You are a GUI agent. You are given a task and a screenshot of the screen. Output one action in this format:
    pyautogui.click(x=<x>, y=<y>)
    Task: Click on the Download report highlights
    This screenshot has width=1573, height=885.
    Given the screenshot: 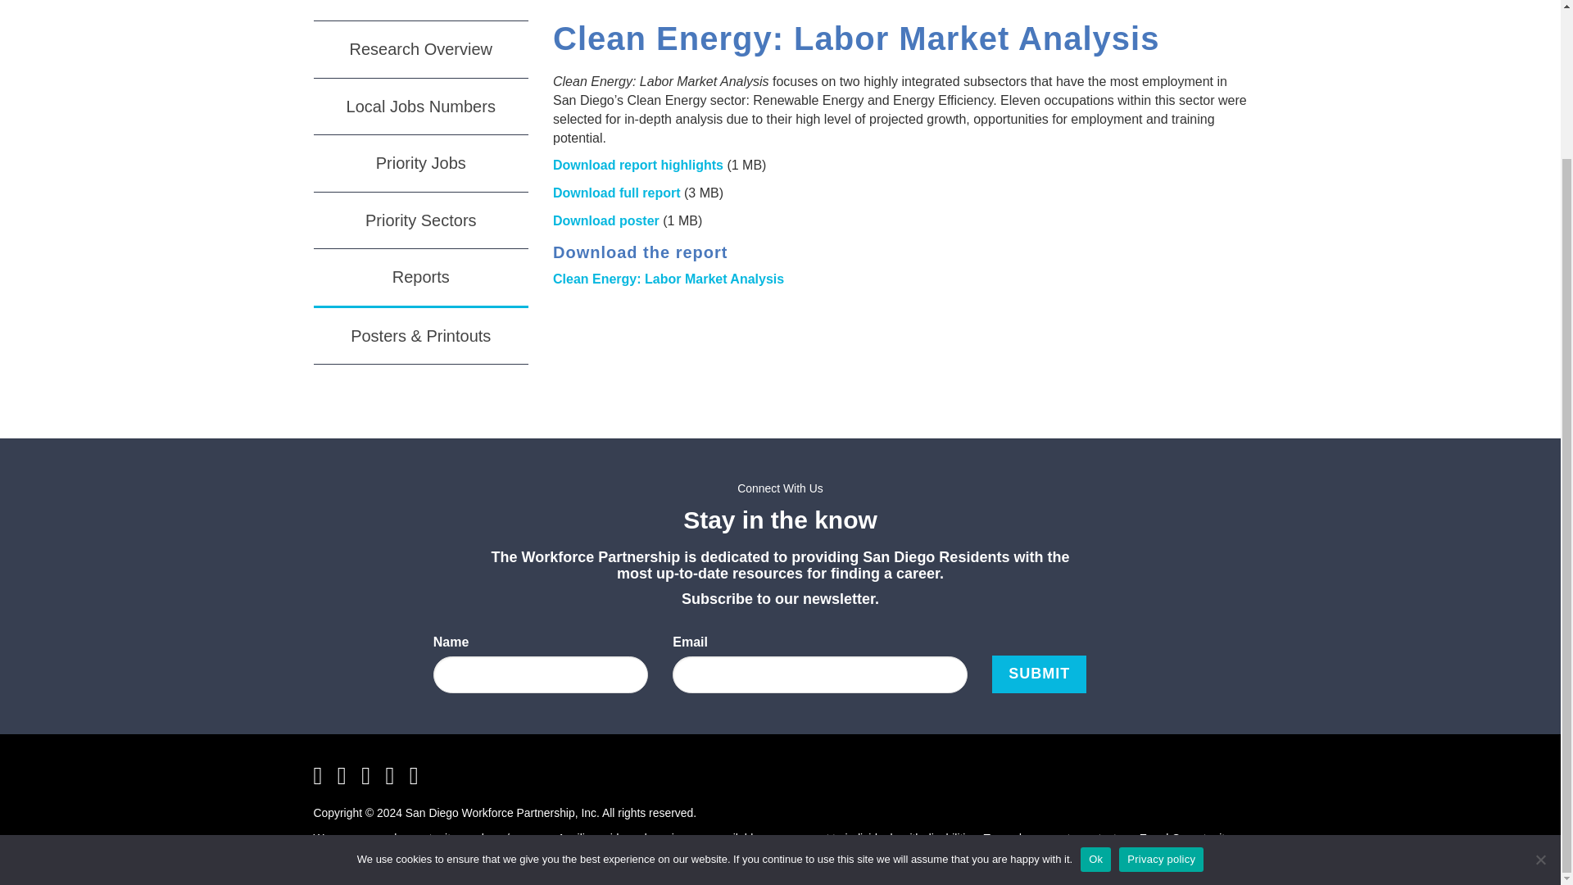 What is the action you would take?
    pyautogui.click(x=638, y=165)
    